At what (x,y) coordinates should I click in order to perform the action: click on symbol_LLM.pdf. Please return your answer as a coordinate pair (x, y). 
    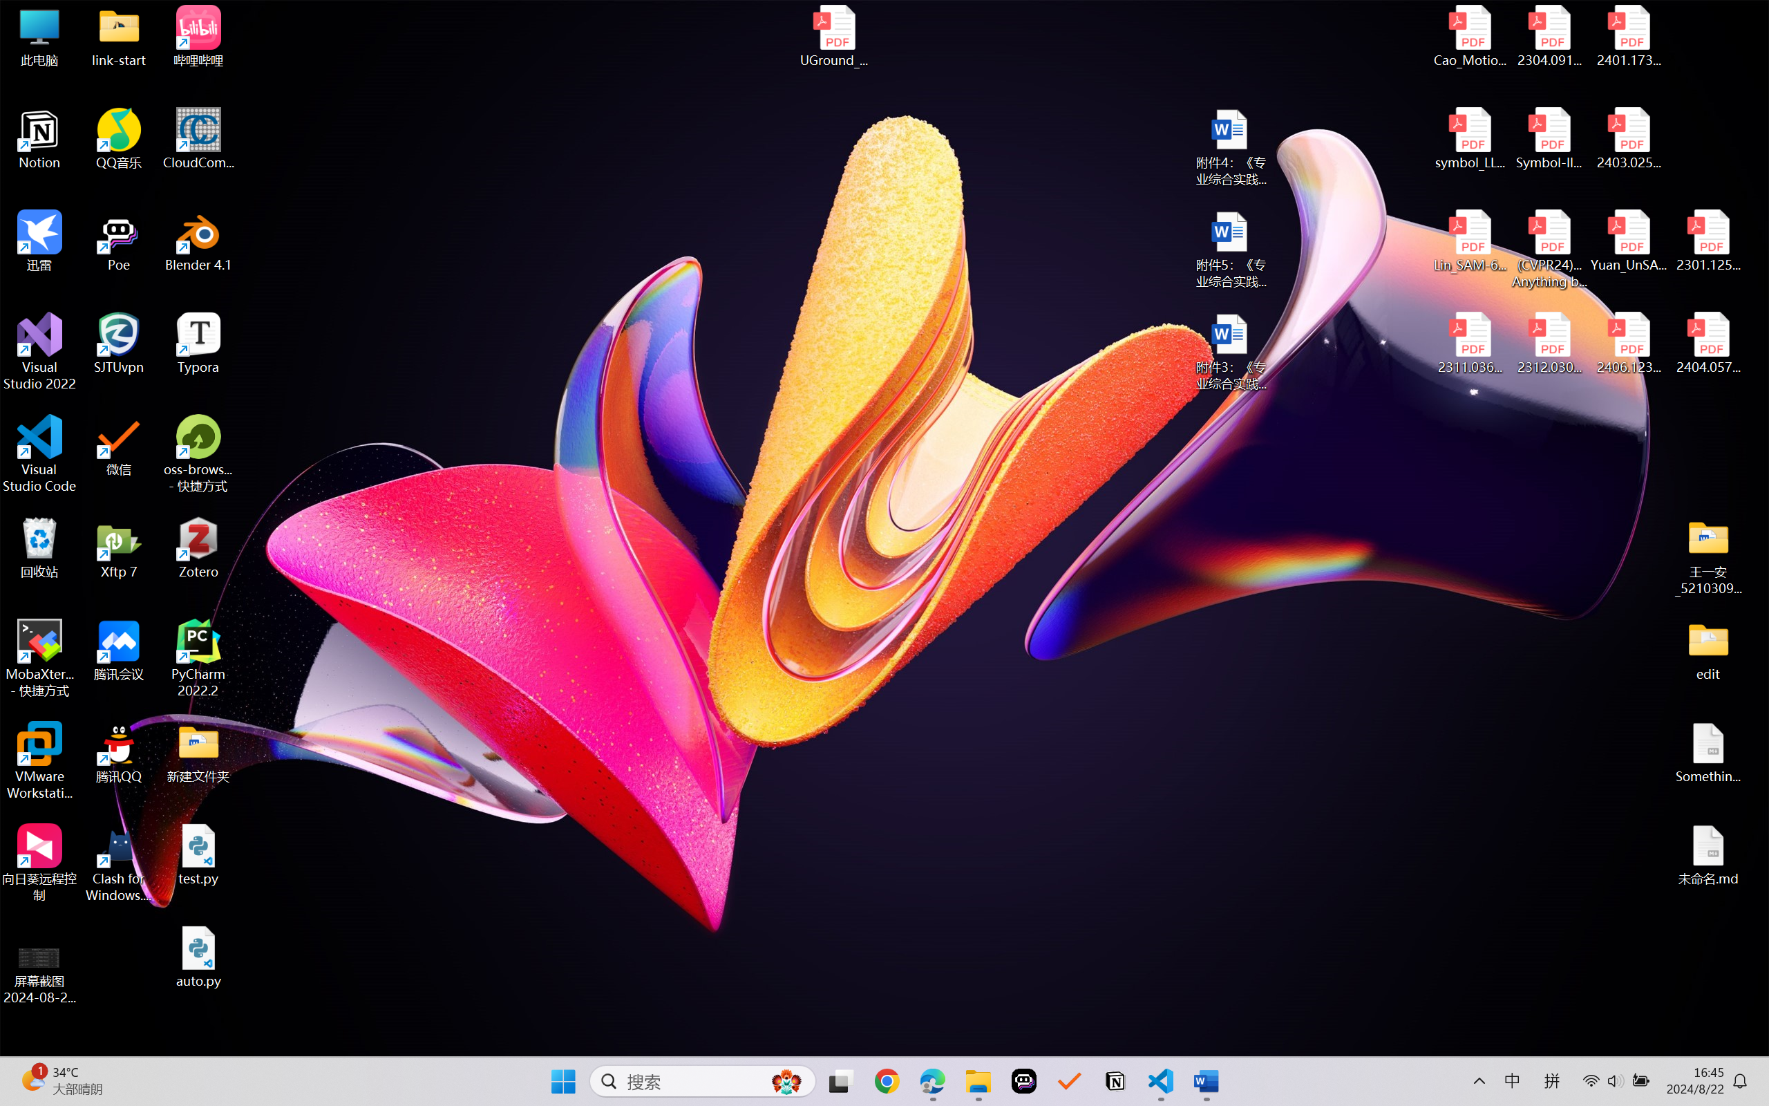
    Looking at the image, I should click on (1470, 139).